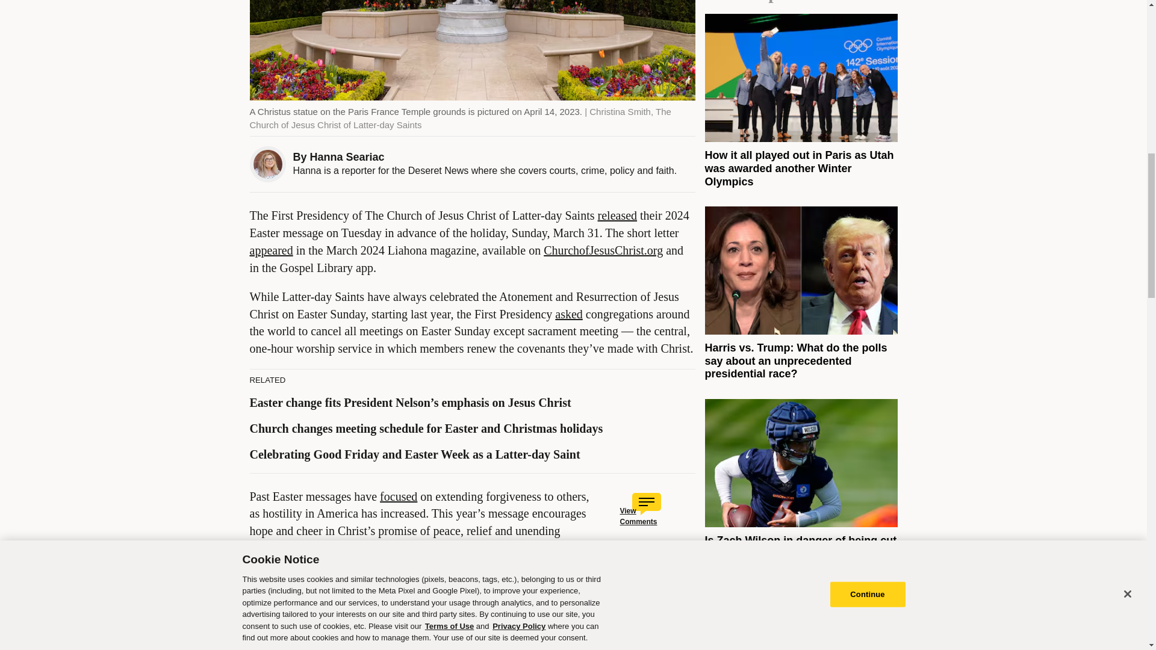 Image resolution: width=1156 pixels, height=650 pixels. I want to click on President Dallin H. Oaks, so click(309, 566).